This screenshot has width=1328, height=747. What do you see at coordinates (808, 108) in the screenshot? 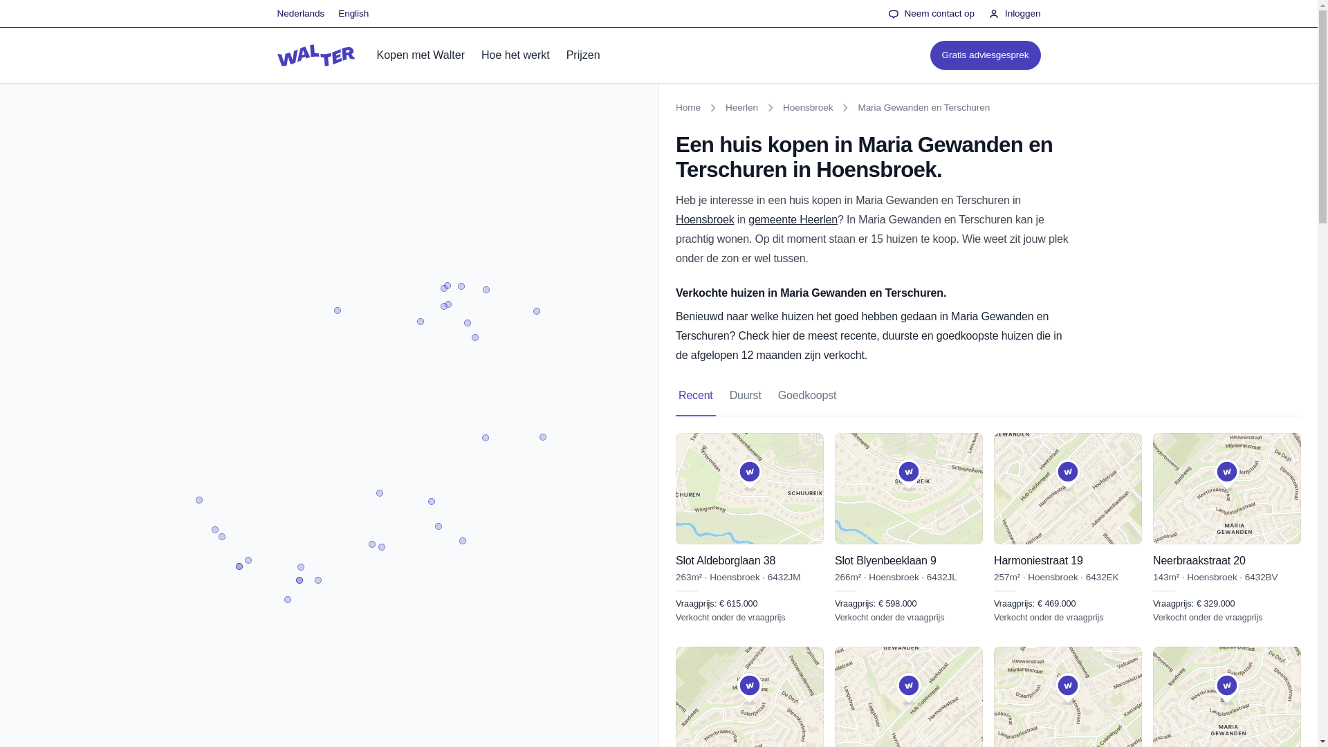
I see `Hoensbroek` at bounding box center [808, 108].